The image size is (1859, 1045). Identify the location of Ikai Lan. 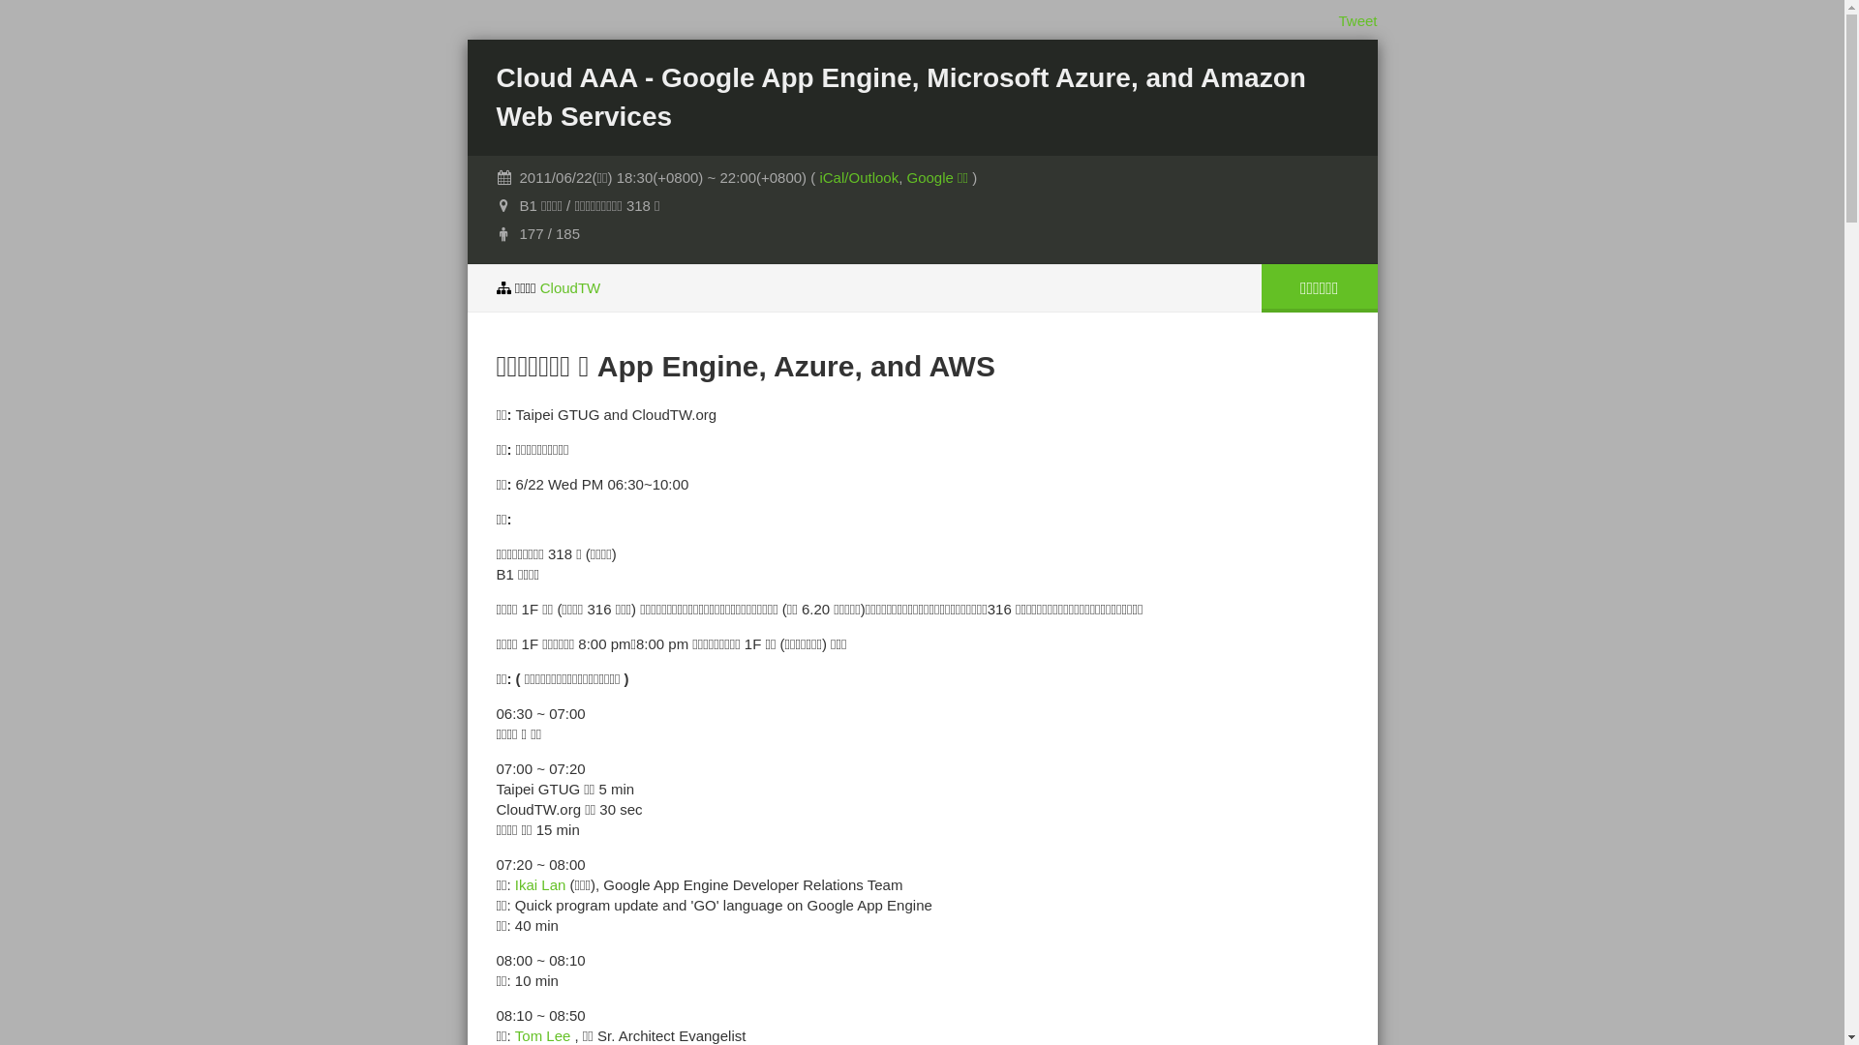
(540, 884).